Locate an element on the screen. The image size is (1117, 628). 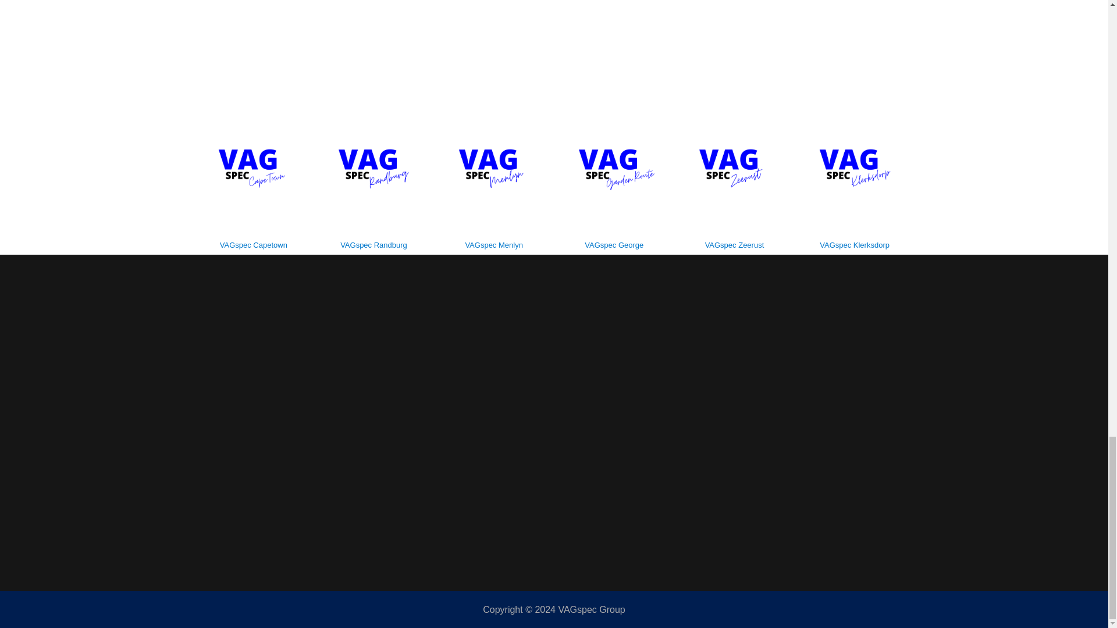
VAGspec Menlyn is located at coordinates (494, 244).